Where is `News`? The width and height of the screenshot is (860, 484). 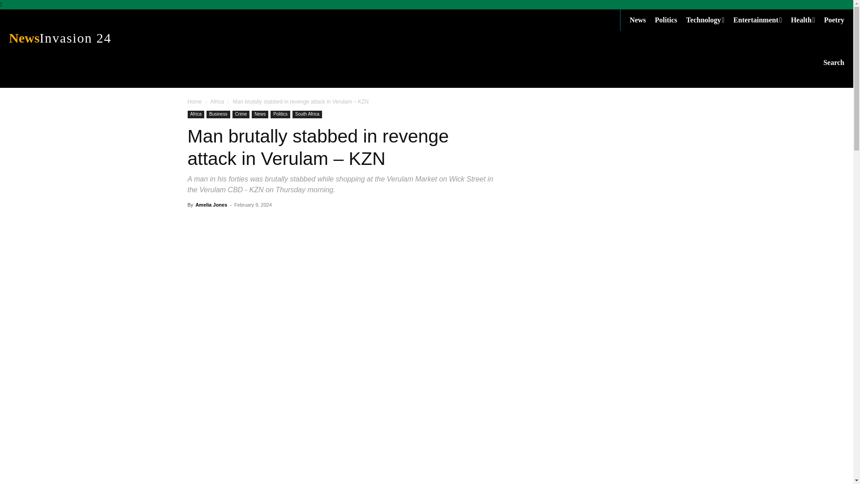 News is located at coordinates (642, 20).